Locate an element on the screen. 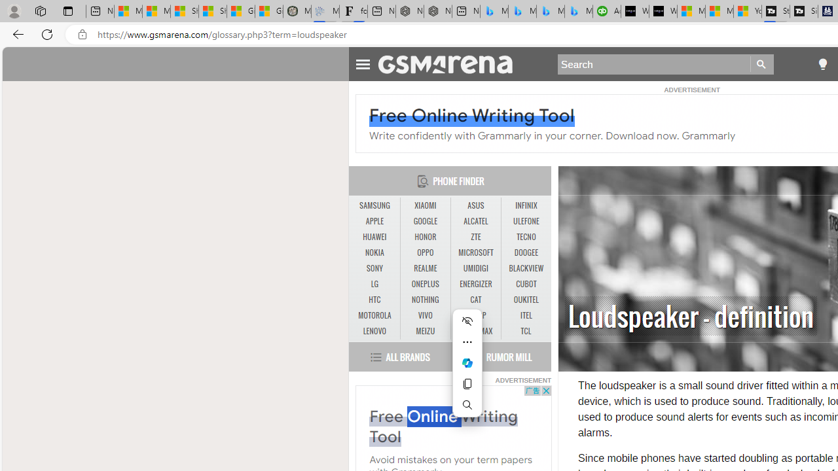 Image resolution: width=838 pixels, height=471 pixels. Microsoft Bing Travel - Shangri-La Hotel Bangkok is located at coordinates (578, 12).